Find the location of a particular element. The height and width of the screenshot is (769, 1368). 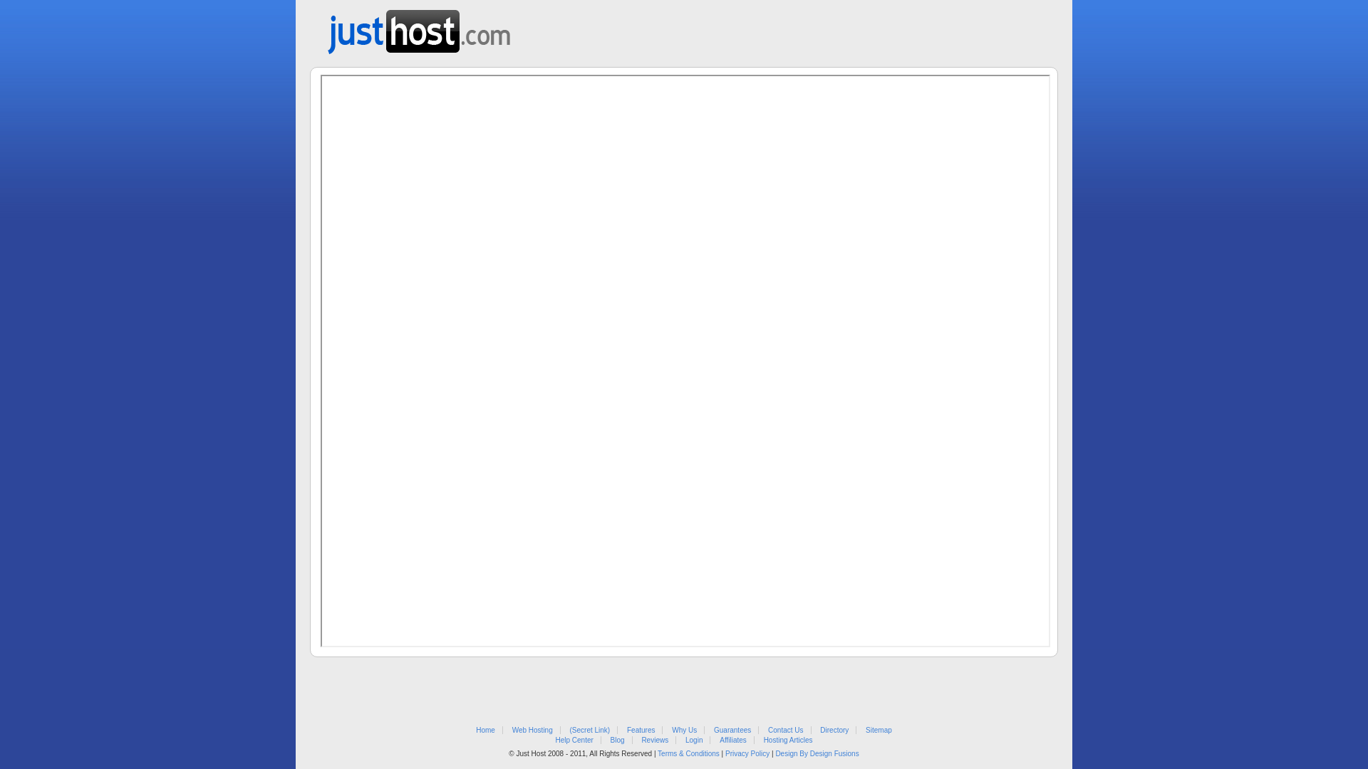

Reviews is located at coordinates (655, 741).